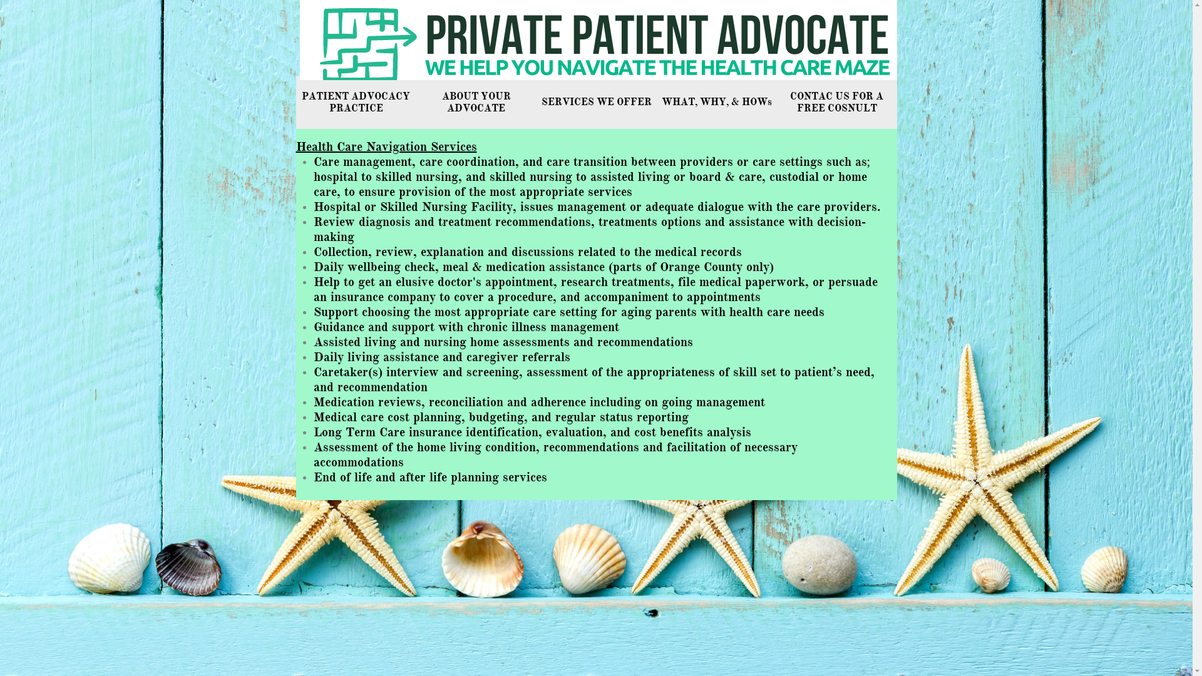 The height and width of the screenshot is (676, 1202). What do you see at coordinates (356, 103) in the screenshot?
I see `PATIENT ADVOCACY PRACTICE` at bounding box center [356, 103].